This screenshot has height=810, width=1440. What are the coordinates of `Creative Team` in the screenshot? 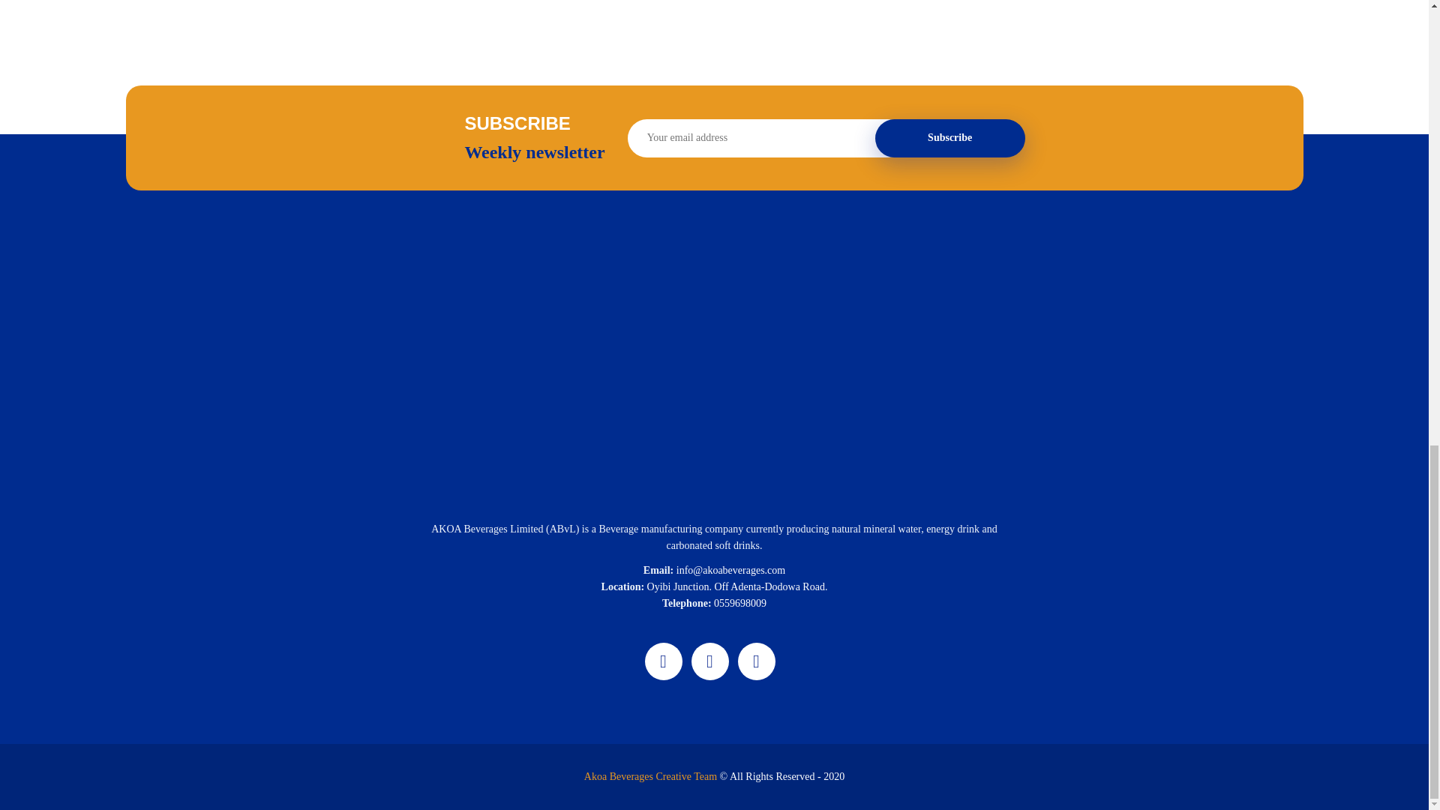 It's located at (685, 777).